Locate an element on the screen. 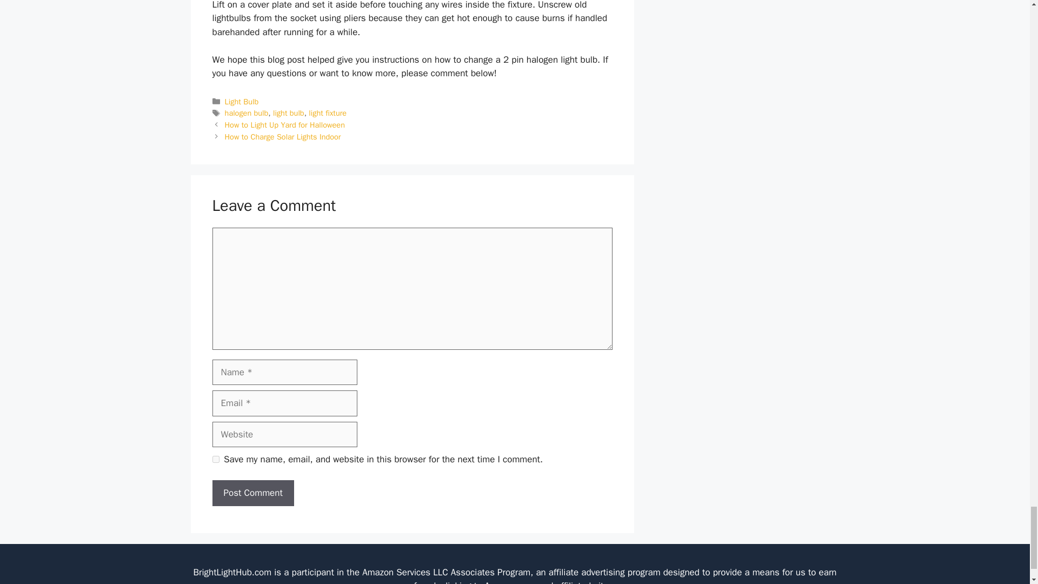 The width and height of the screenshot is (1038, 584). How to Charge Solar Lights Indoor is located at coordinates (283, 137).